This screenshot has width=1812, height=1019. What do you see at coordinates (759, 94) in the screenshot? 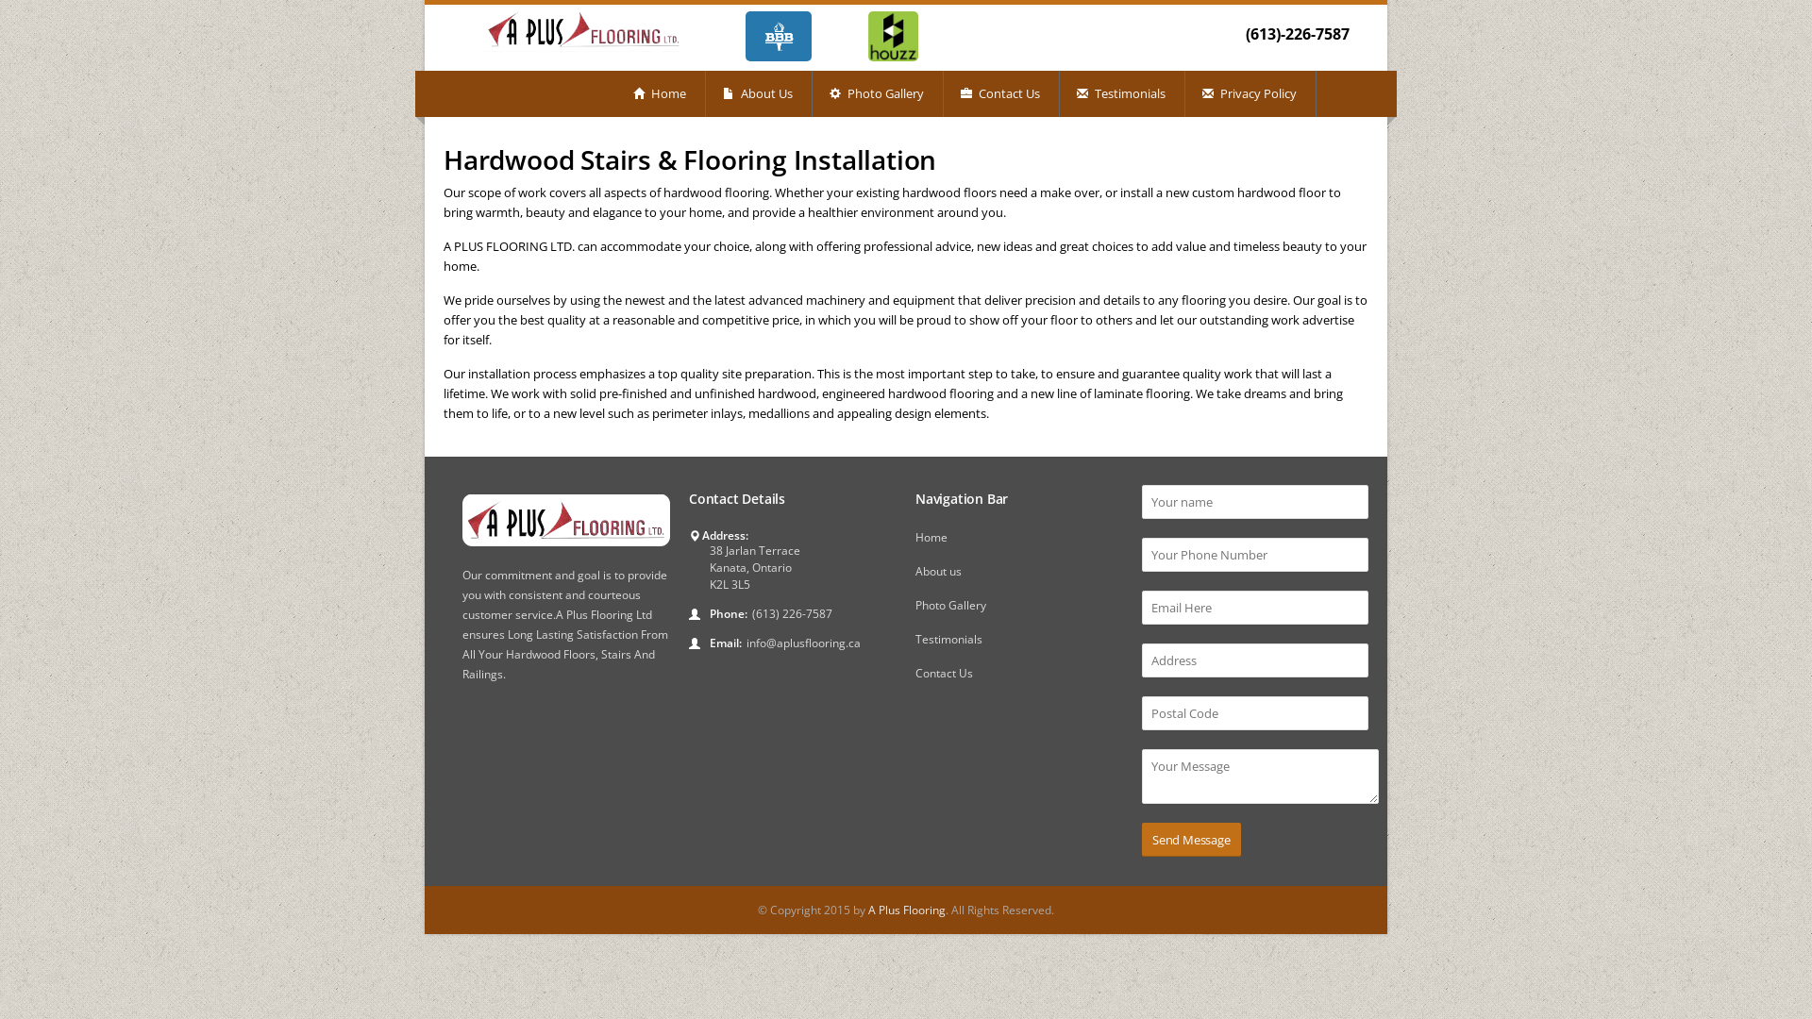
I see `About Us` at bounding box center [759, 94].